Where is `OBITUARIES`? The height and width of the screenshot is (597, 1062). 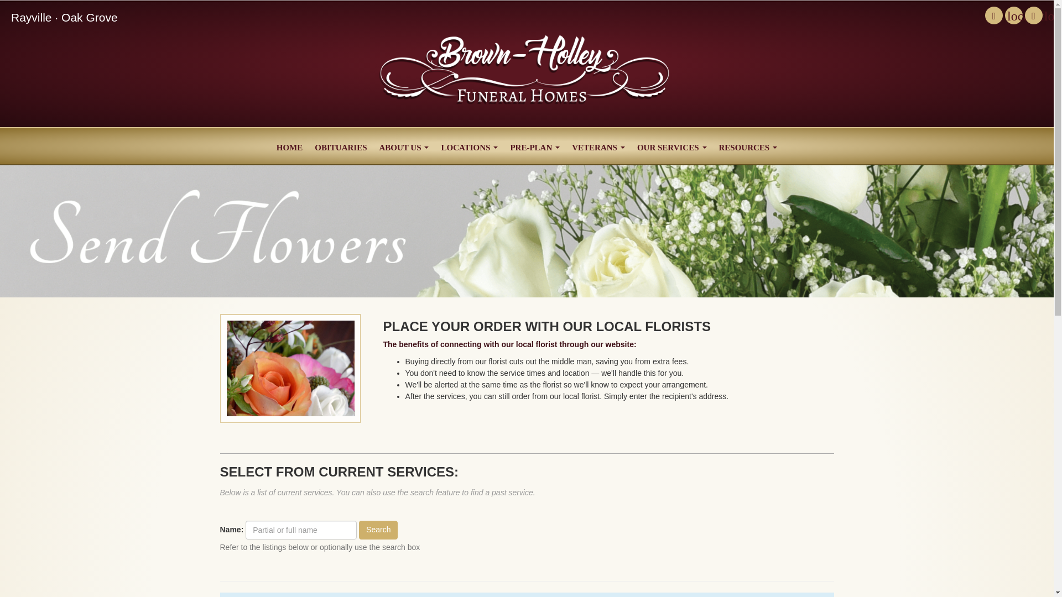
OBITUARIES is located at coordinates (341, 146).